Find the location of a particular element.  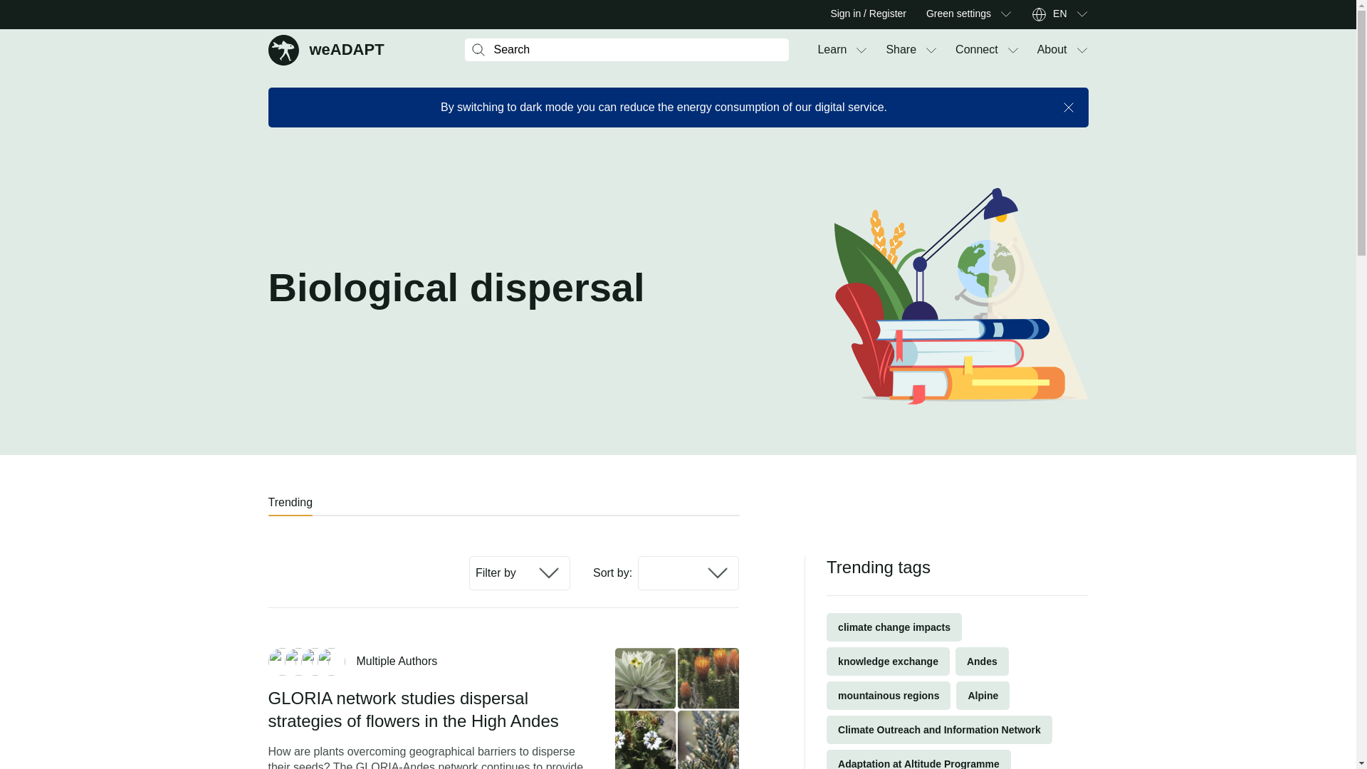

Connect is located at coordinates (1005, 14).